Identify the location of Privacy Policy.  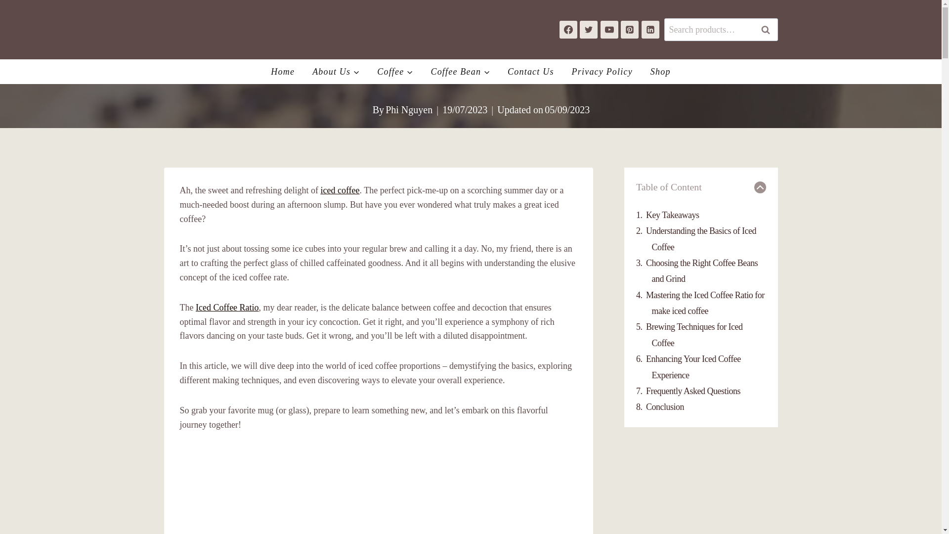
(602, 71).